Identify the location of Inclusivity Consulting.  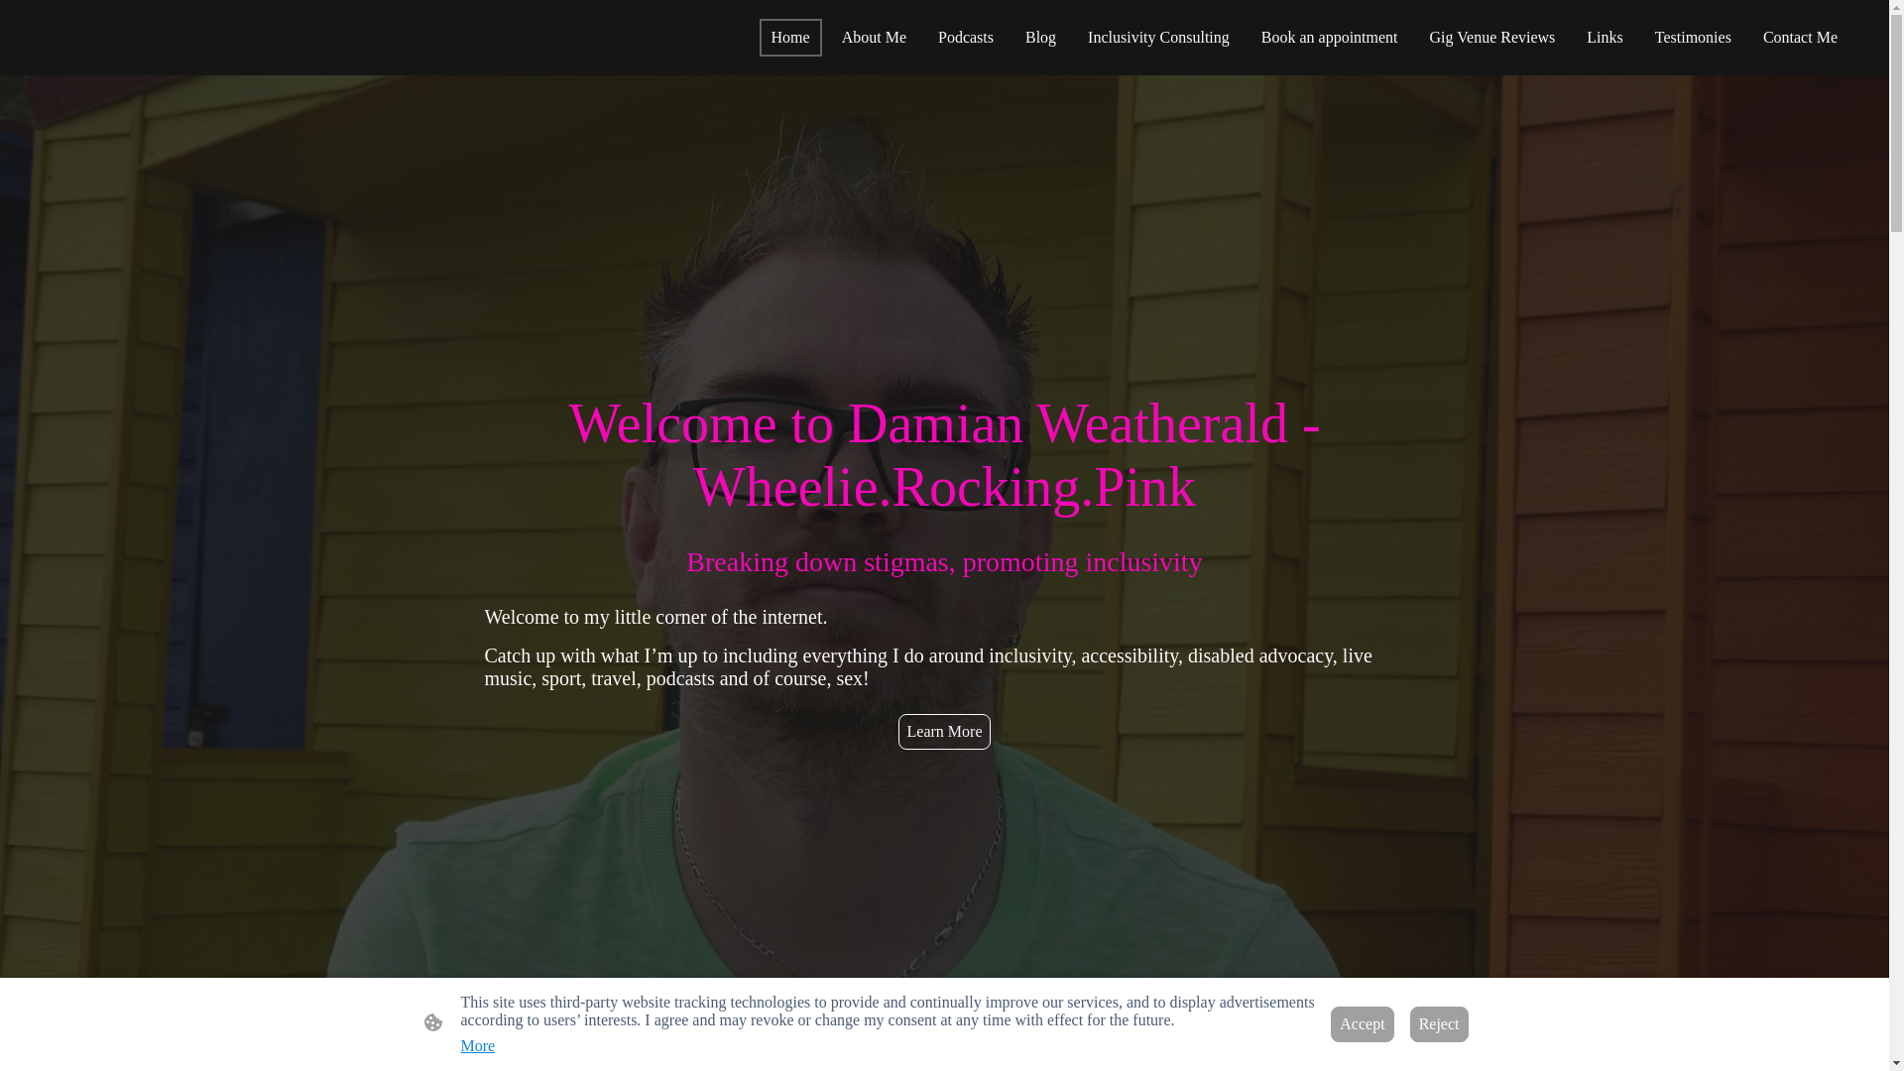
(1158, 38).